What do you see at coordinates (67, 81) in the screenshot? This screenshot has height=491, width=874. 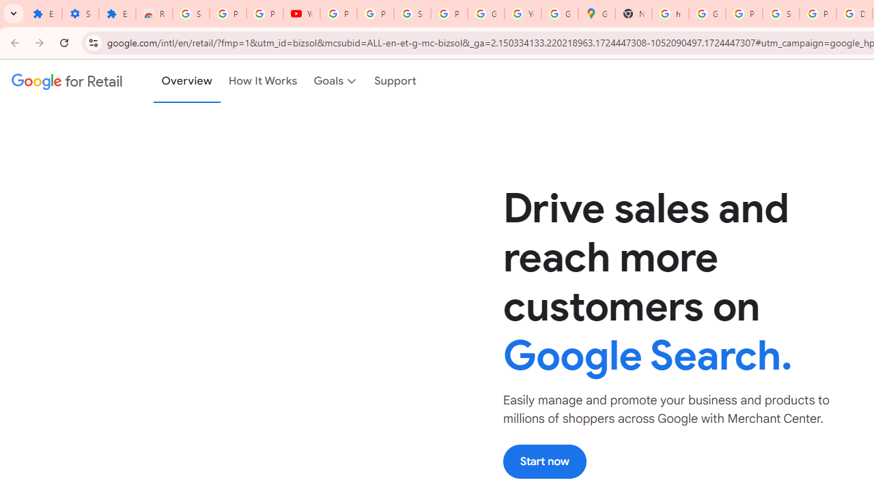 I see `Google for Retail` at bounding box center [67, 81].